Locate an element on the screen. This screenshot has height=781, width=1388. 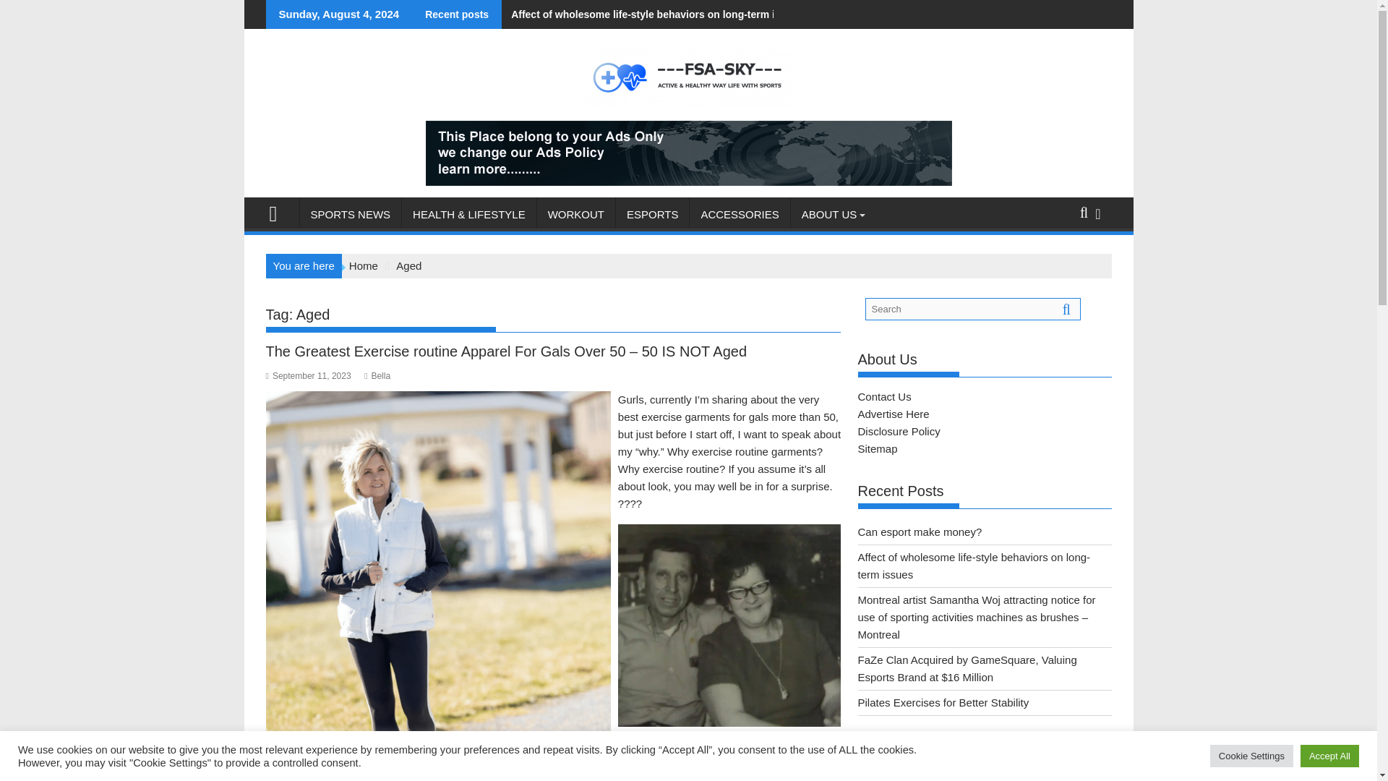
Affect of wholesome life-style behaviors on long-term issues is located at coordinates (652, 14).